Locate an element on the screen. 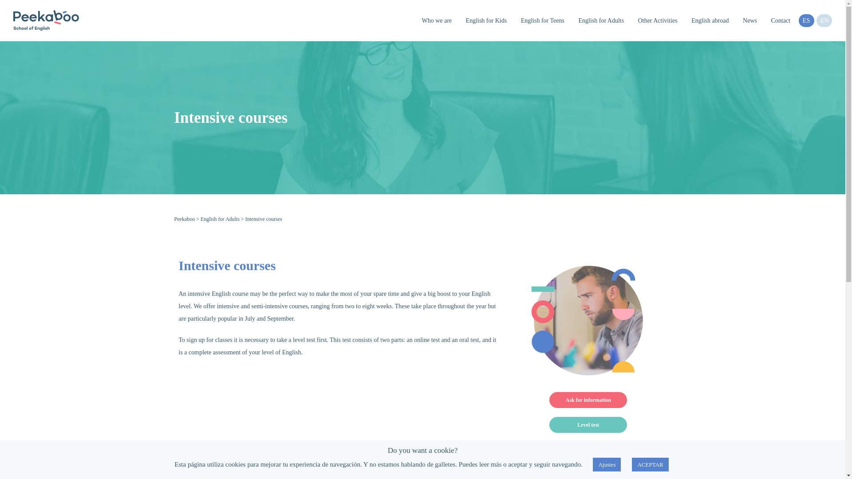  EN is located at coordinates (824, 20).